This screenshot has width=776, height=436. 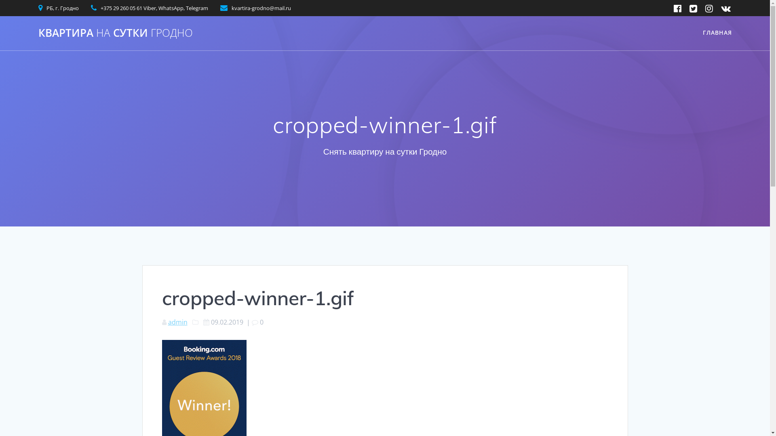 What do you see at coordinates (178, 322) in the screenshot?
I see `admin` at bounding box center [178, 322].